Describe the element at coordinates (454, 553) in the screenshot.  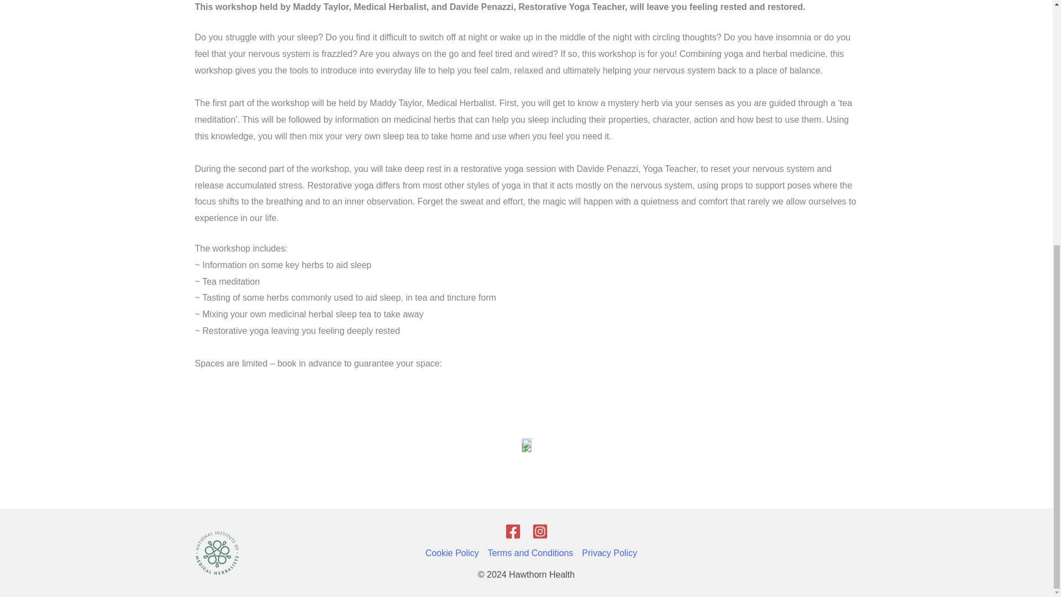
I see `Cookie Policy` at that location.